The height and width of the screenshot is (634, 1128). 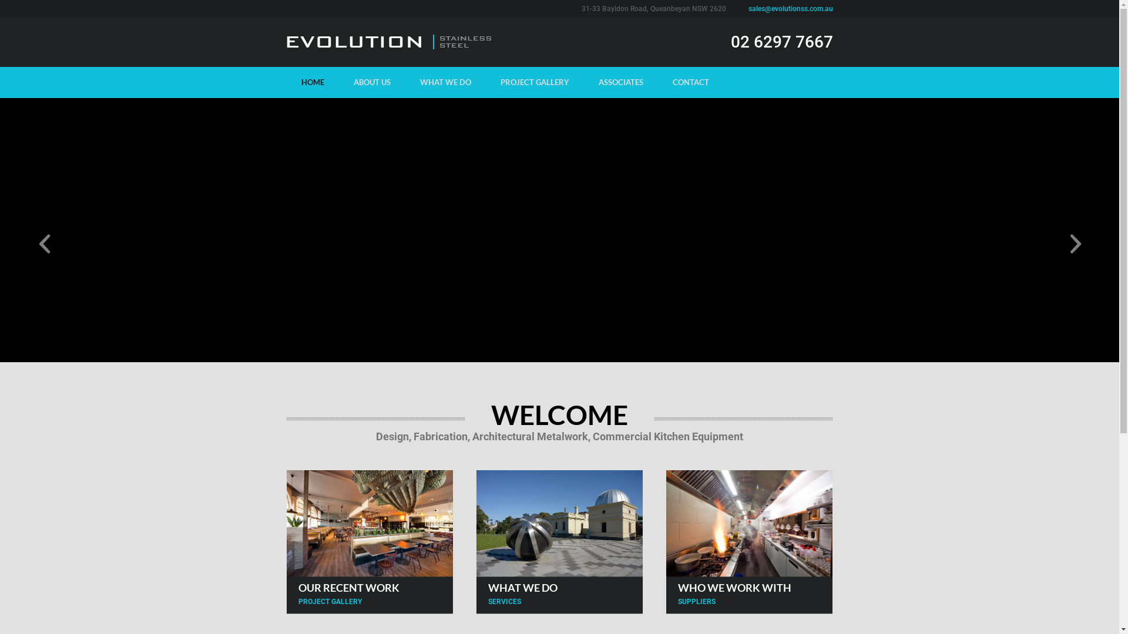 I want to click on sales@evolutionss.com.au, so click(x=791, y=9).